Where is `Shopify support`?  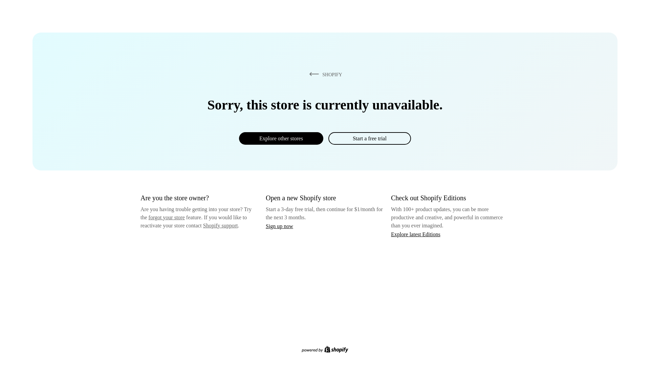 Shopify support is located at coordinates (220, 225).